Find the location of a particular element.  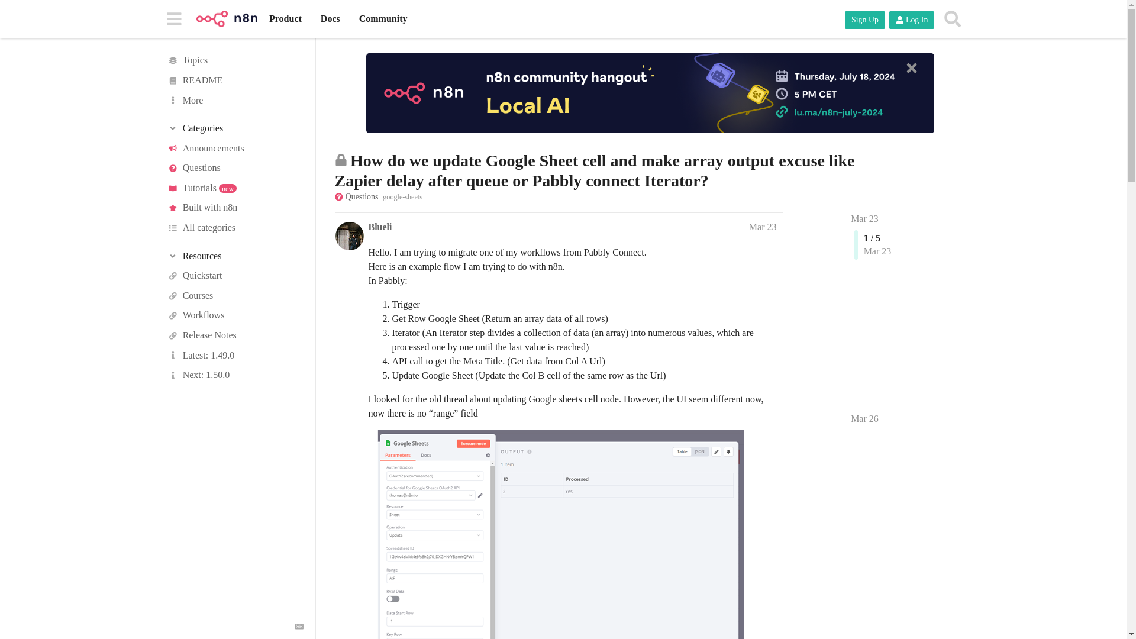

Built with n8n is located at coordinates (235, 208).